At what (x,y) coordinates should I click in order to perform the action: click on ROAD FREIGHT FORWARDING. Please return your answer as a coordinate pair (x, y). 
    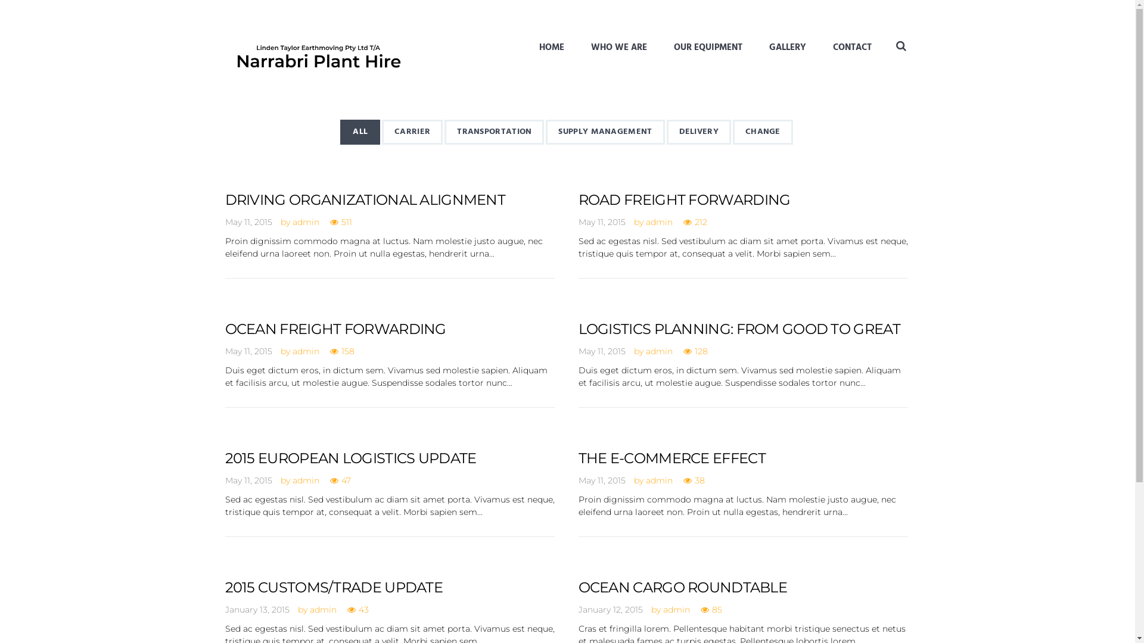
    Looking at the image, I should click on (684, 200).